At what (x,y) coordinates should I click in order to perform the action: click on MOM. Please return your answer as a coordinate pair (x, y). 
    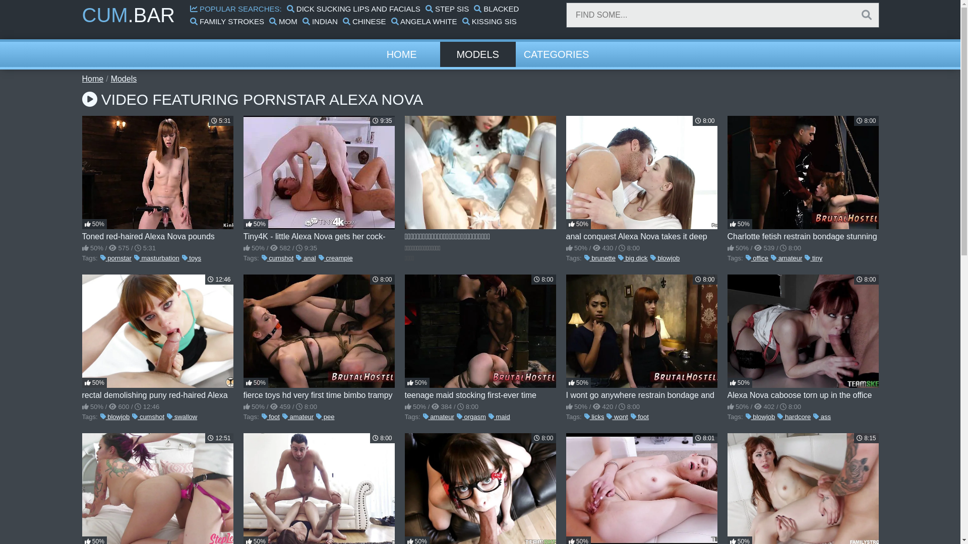
    Looking at the image, I should click on (283, 21).